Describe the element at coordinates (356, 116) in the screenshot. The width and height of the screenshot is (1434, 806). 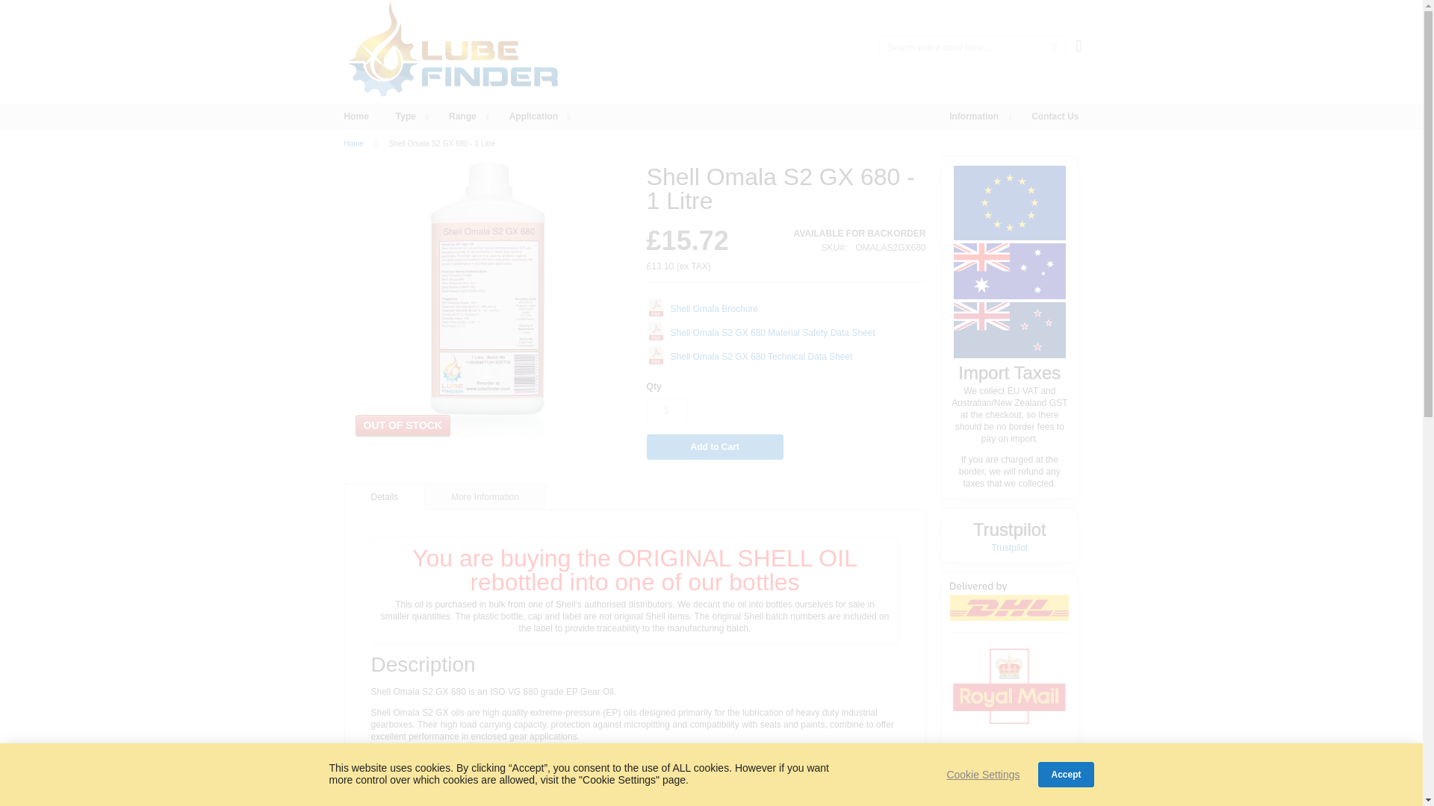
I see `Home` at that location.